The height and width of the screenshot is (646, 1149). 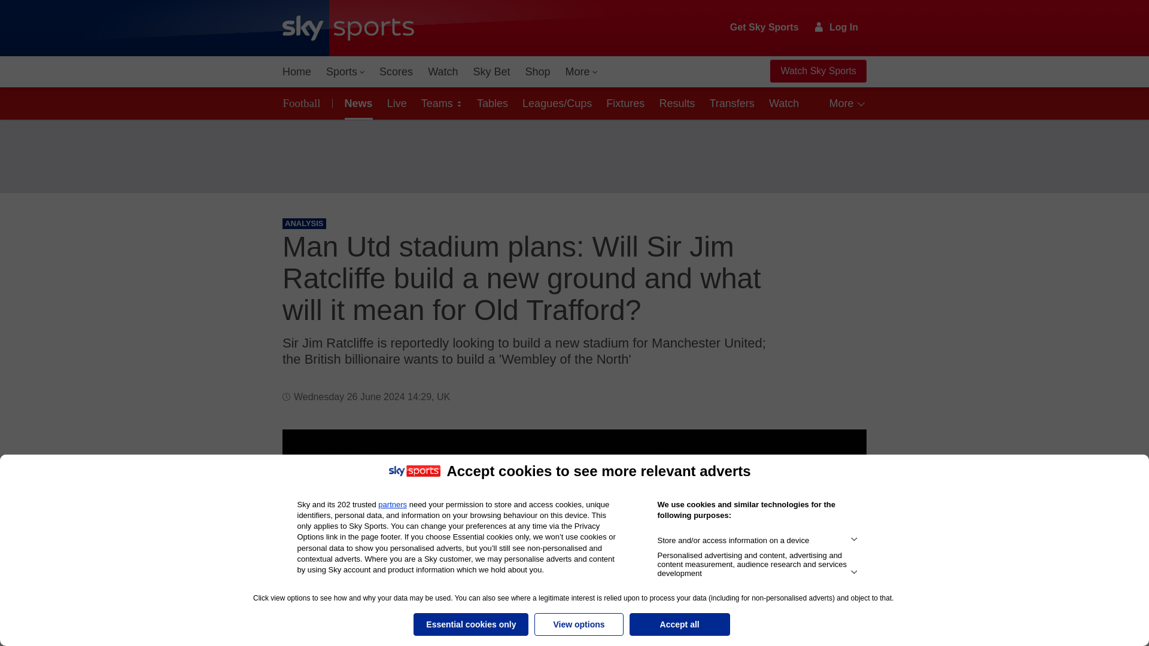 I want to click on Log In, so click(x=837, y=27).